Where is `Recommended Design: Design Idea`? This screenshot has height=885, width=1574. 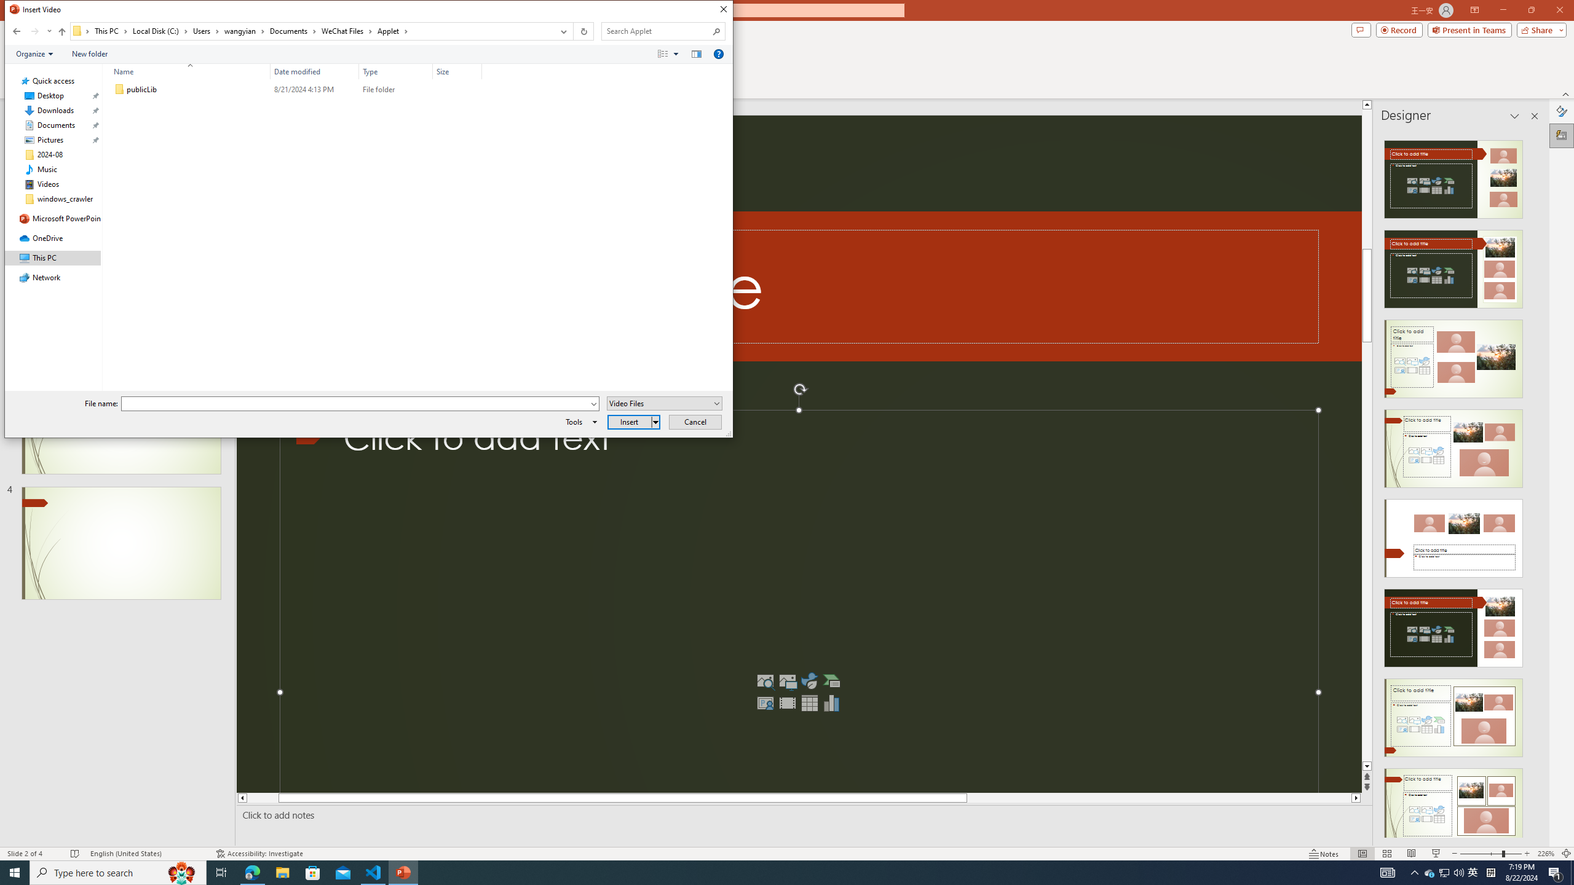 Recommended Design: Design Idea is located at coordinates (1453, 176).